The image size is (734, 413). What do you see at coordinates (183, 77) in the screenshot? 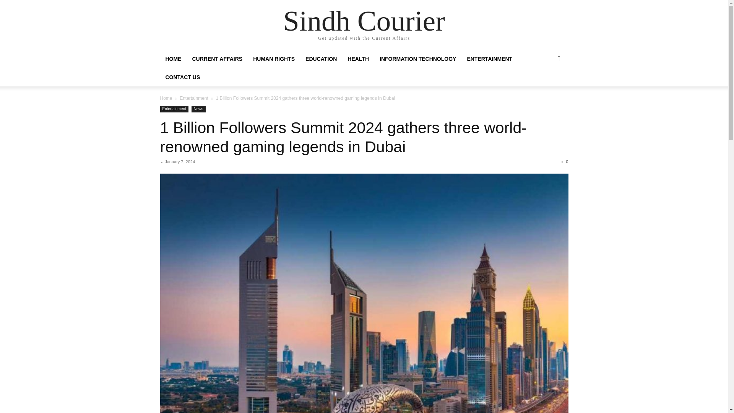
I see `CONTACT US` at bounding box center [183, 77].